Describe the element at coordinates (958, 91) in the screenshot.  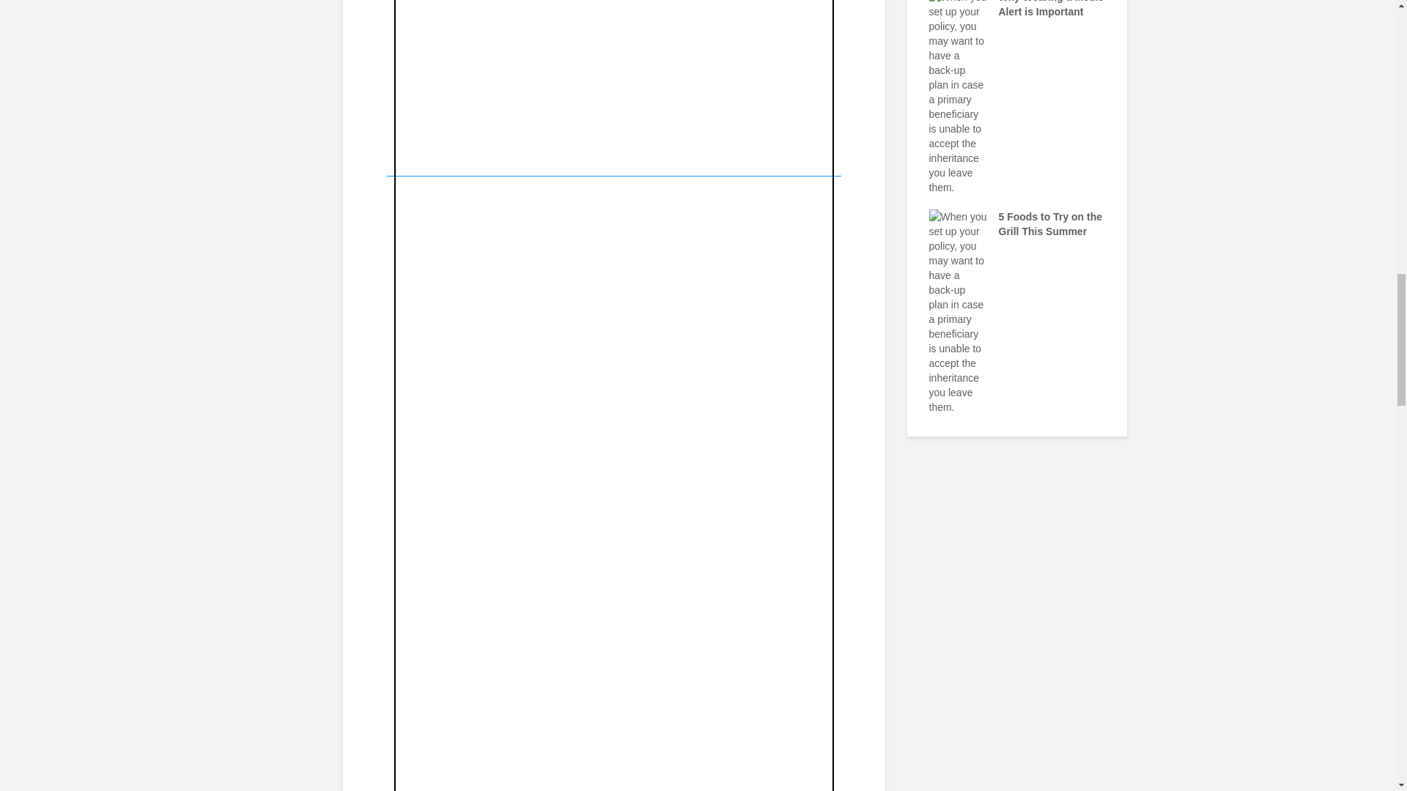
I see `Why Wearing a Medic Alert is Important` at that location.